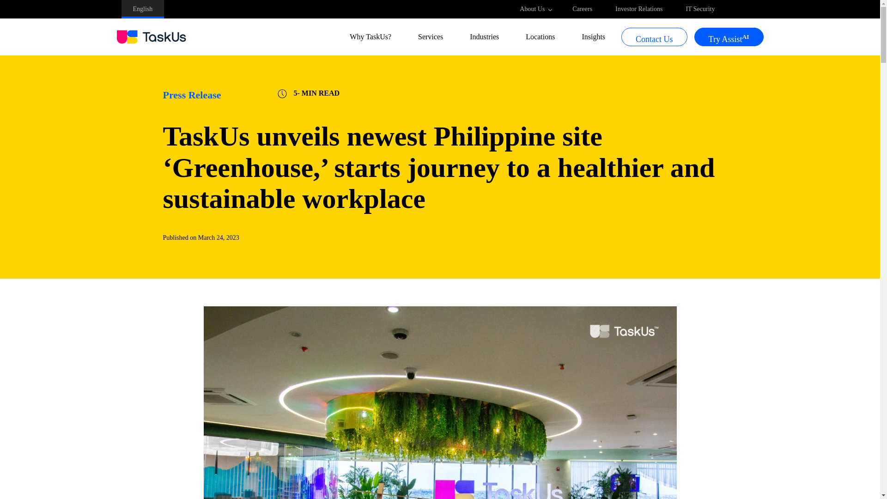  Describe the element at coordinates (375, 37) in the screenshot. I see `Why TaskUs?` at that location.